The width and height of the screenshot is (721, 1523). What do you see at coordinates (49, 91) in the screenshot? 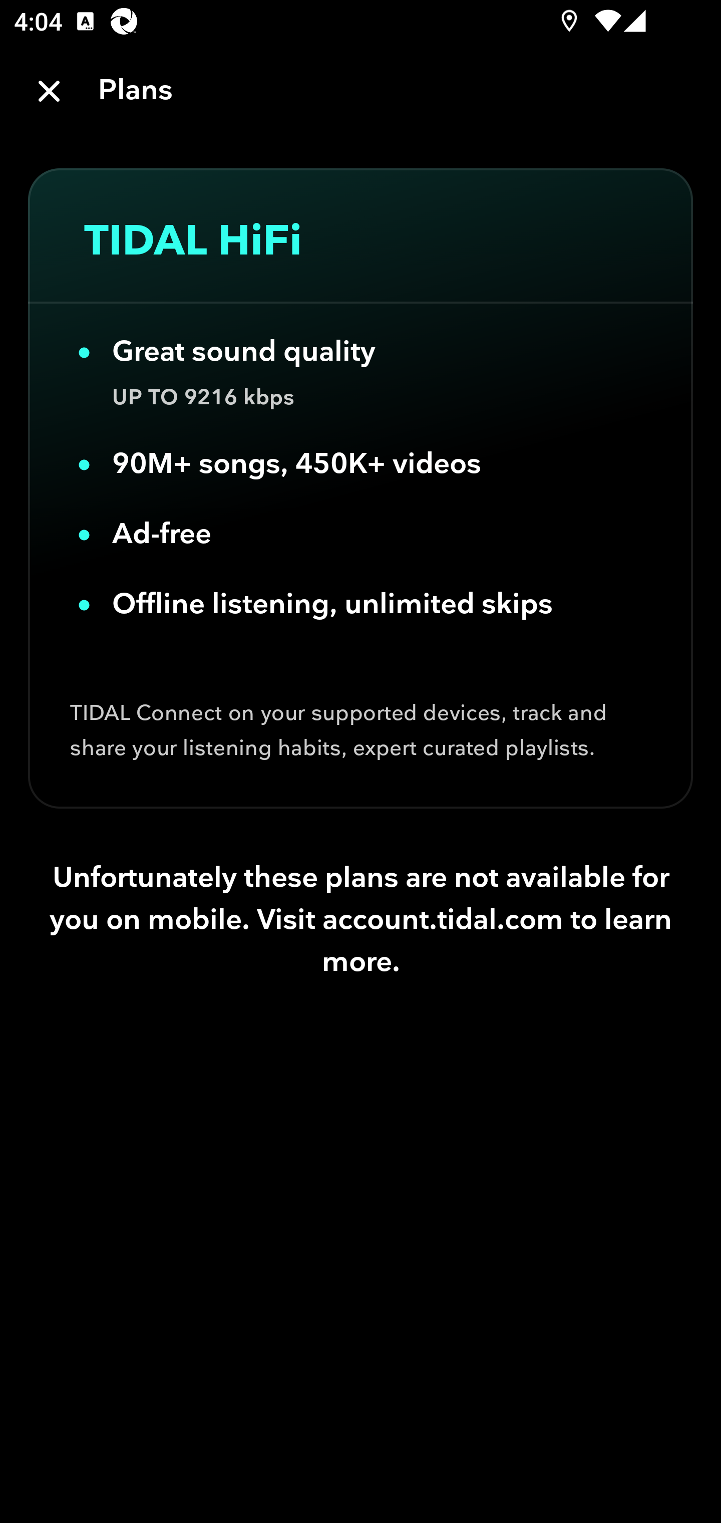
I see `Close` at bounding box center [49, 91].